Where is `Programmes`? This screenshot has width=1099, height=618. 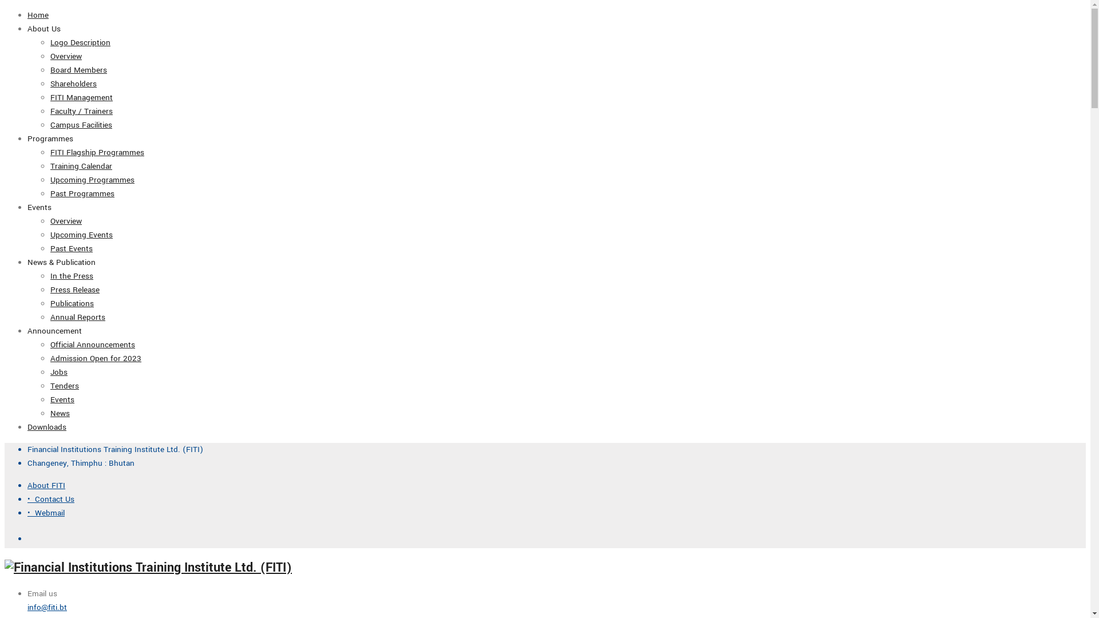 Programmes is located at coordinates (50, 138).